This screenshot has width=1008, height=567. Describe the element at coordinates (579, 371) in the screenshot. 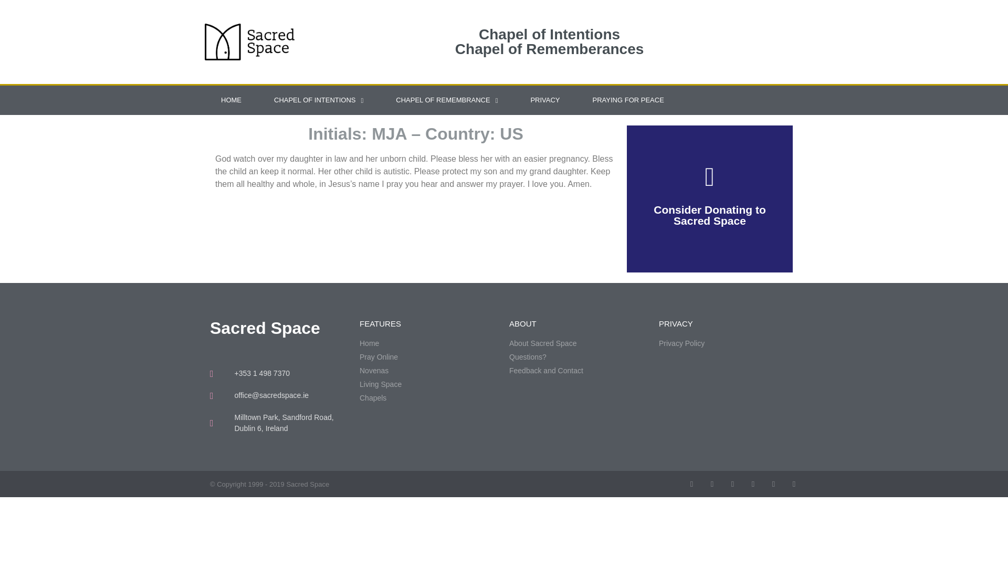

I see `Feedback and Contact` at that location.